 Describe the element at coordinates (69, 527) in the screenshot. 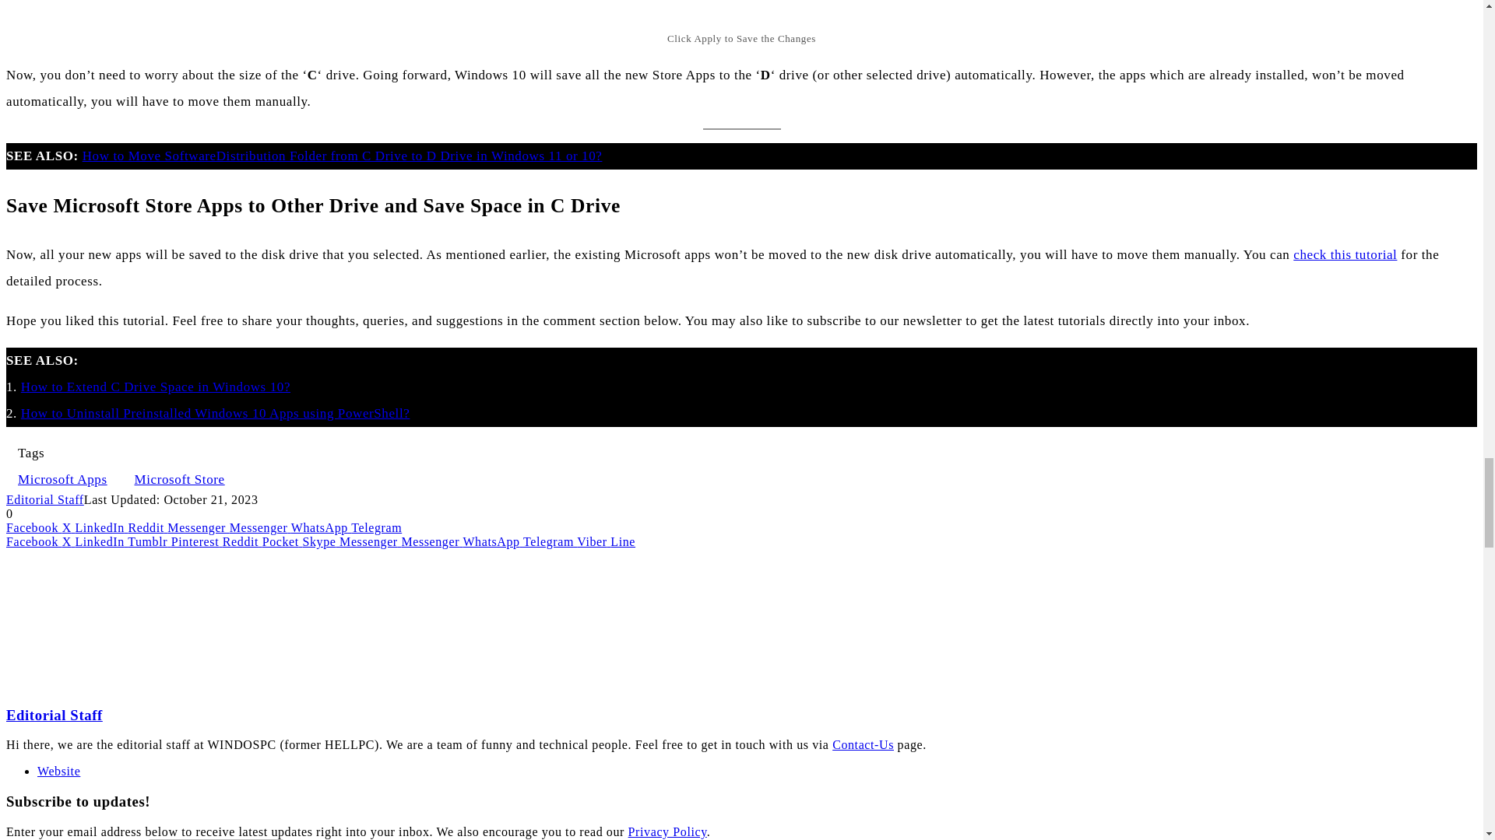

I see `X` at that location.